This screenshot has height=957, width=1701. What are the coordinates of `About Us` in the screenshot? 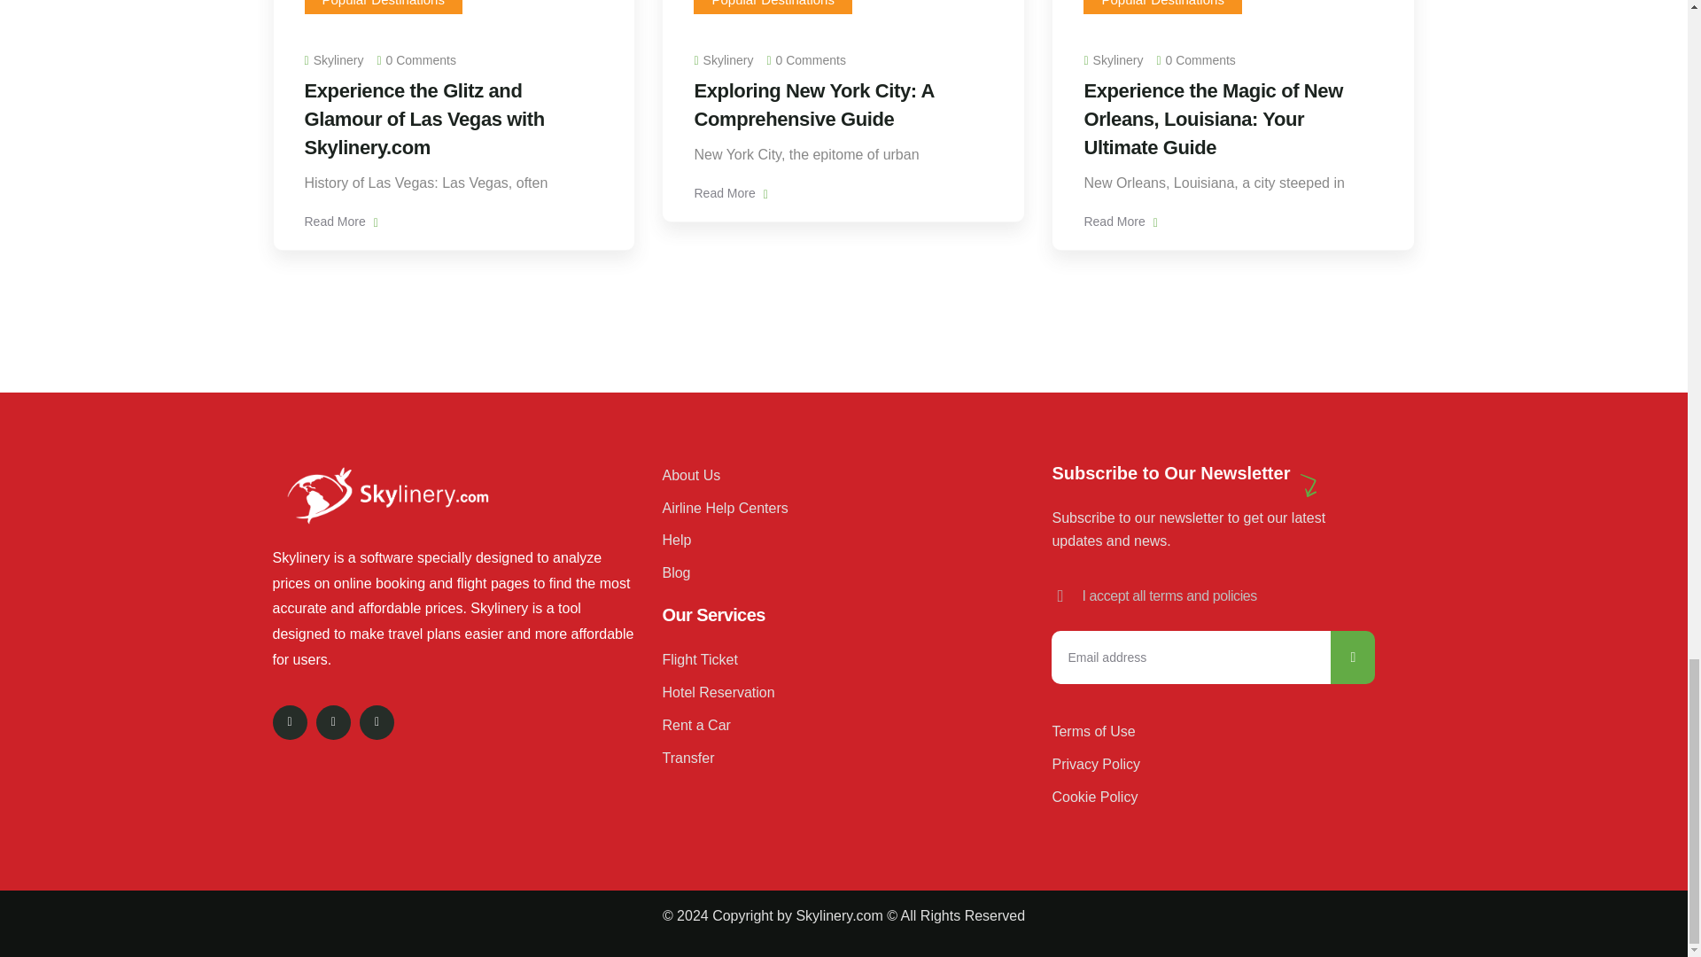 It's located at (834, 475).